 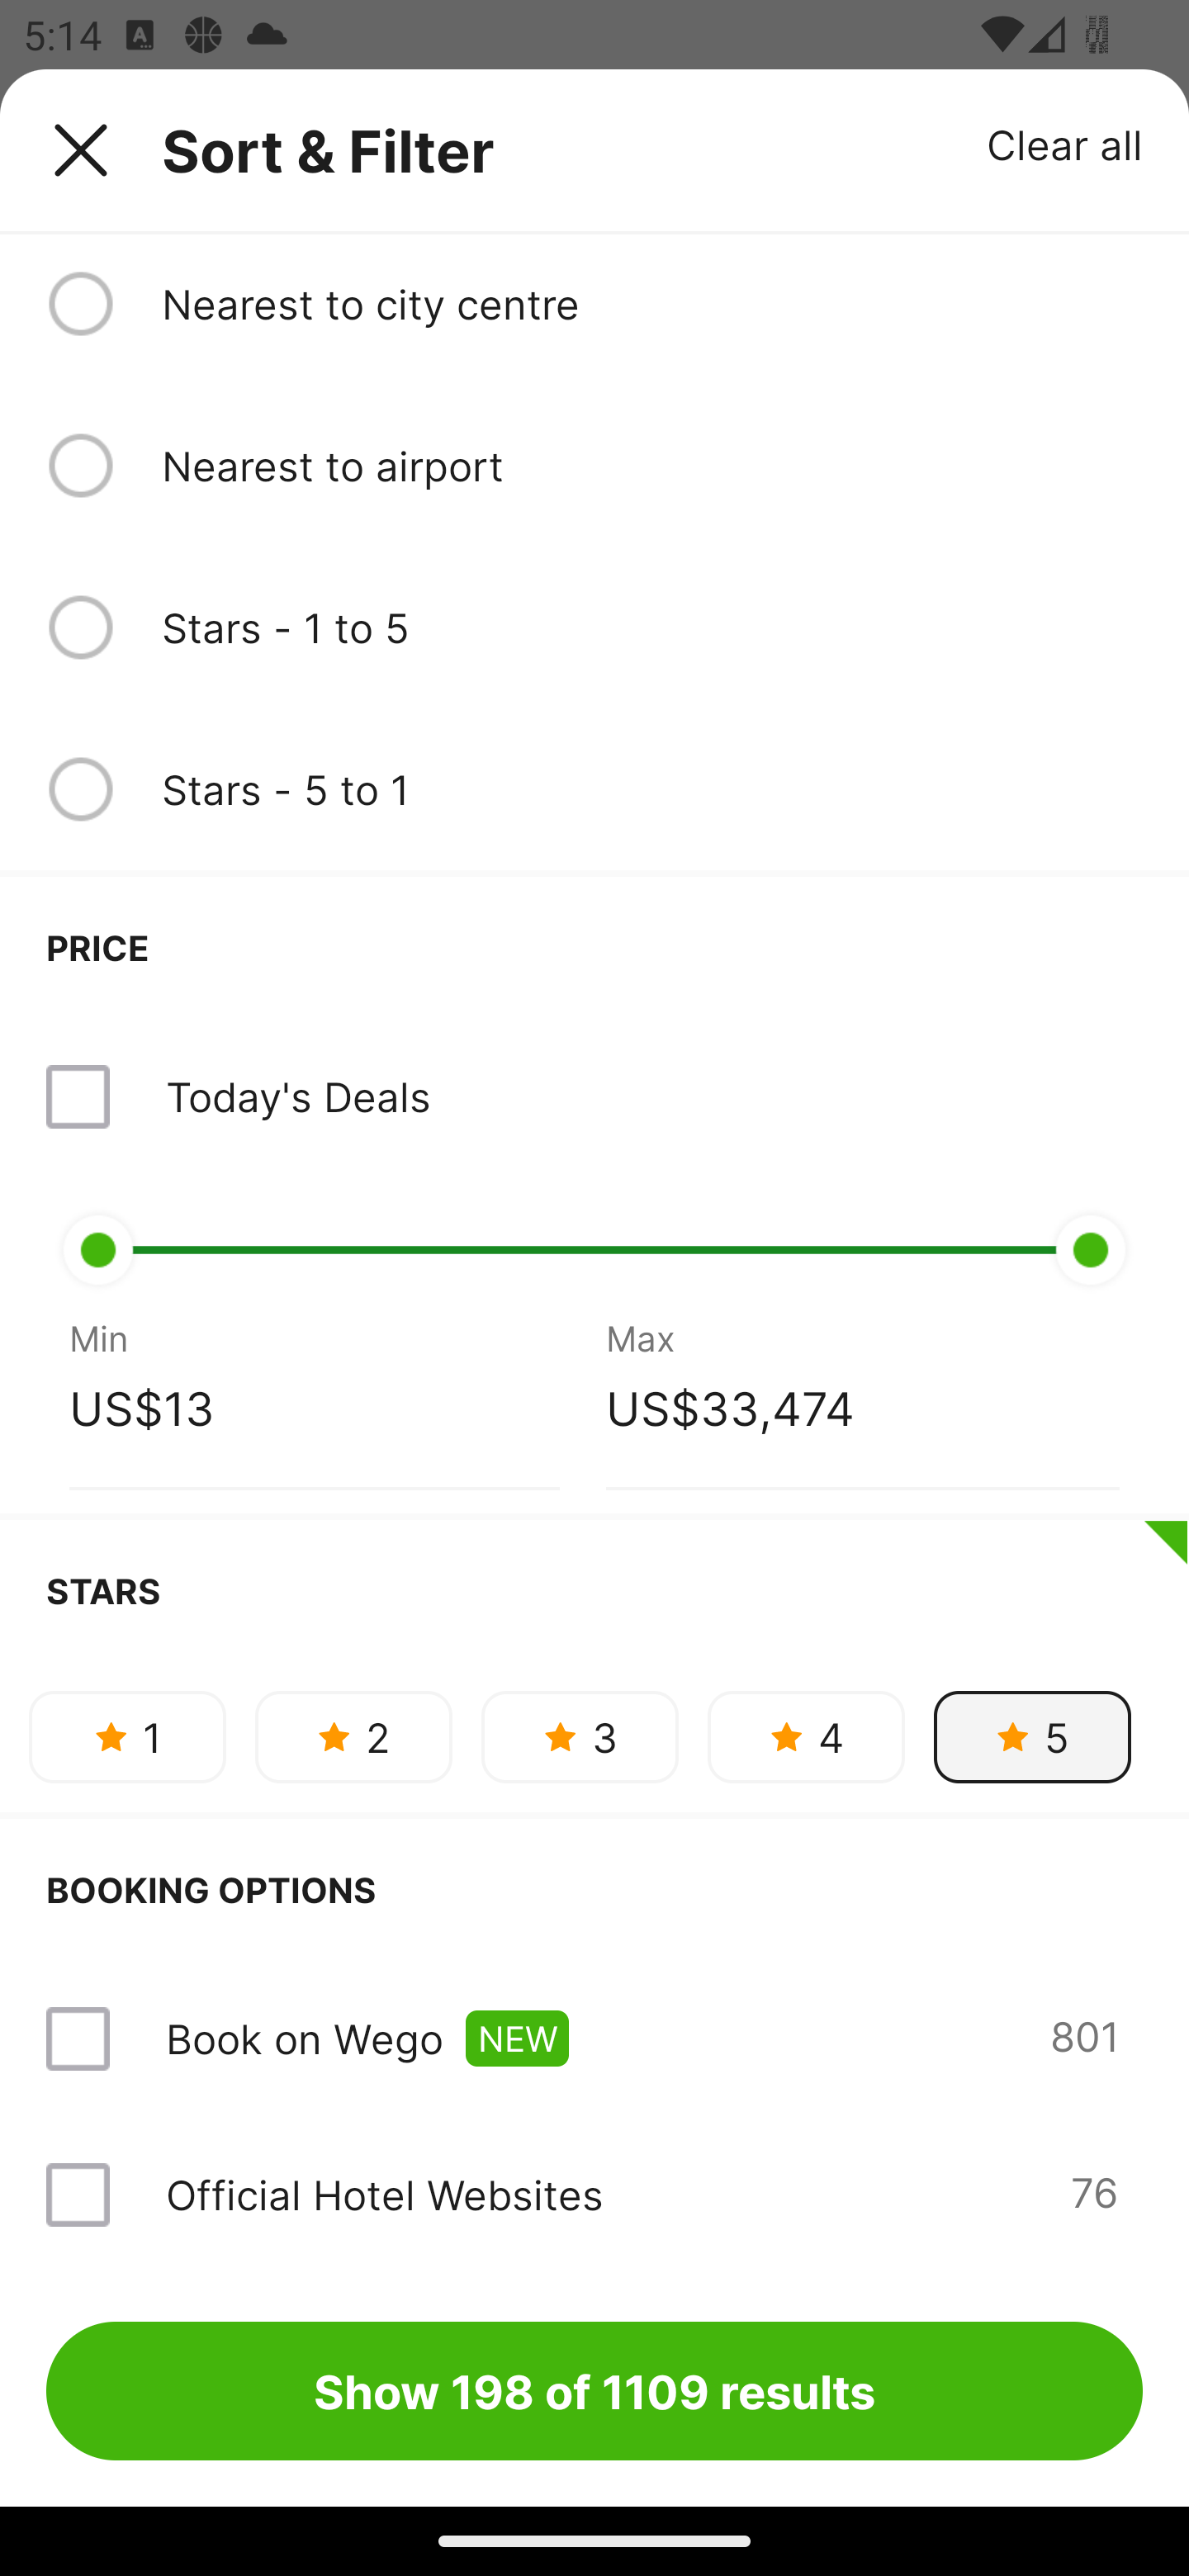 What do you see at coordinates (304, 2039) in the screenshot?
I see `Book on Wego` at bounding box center [304, 2039].